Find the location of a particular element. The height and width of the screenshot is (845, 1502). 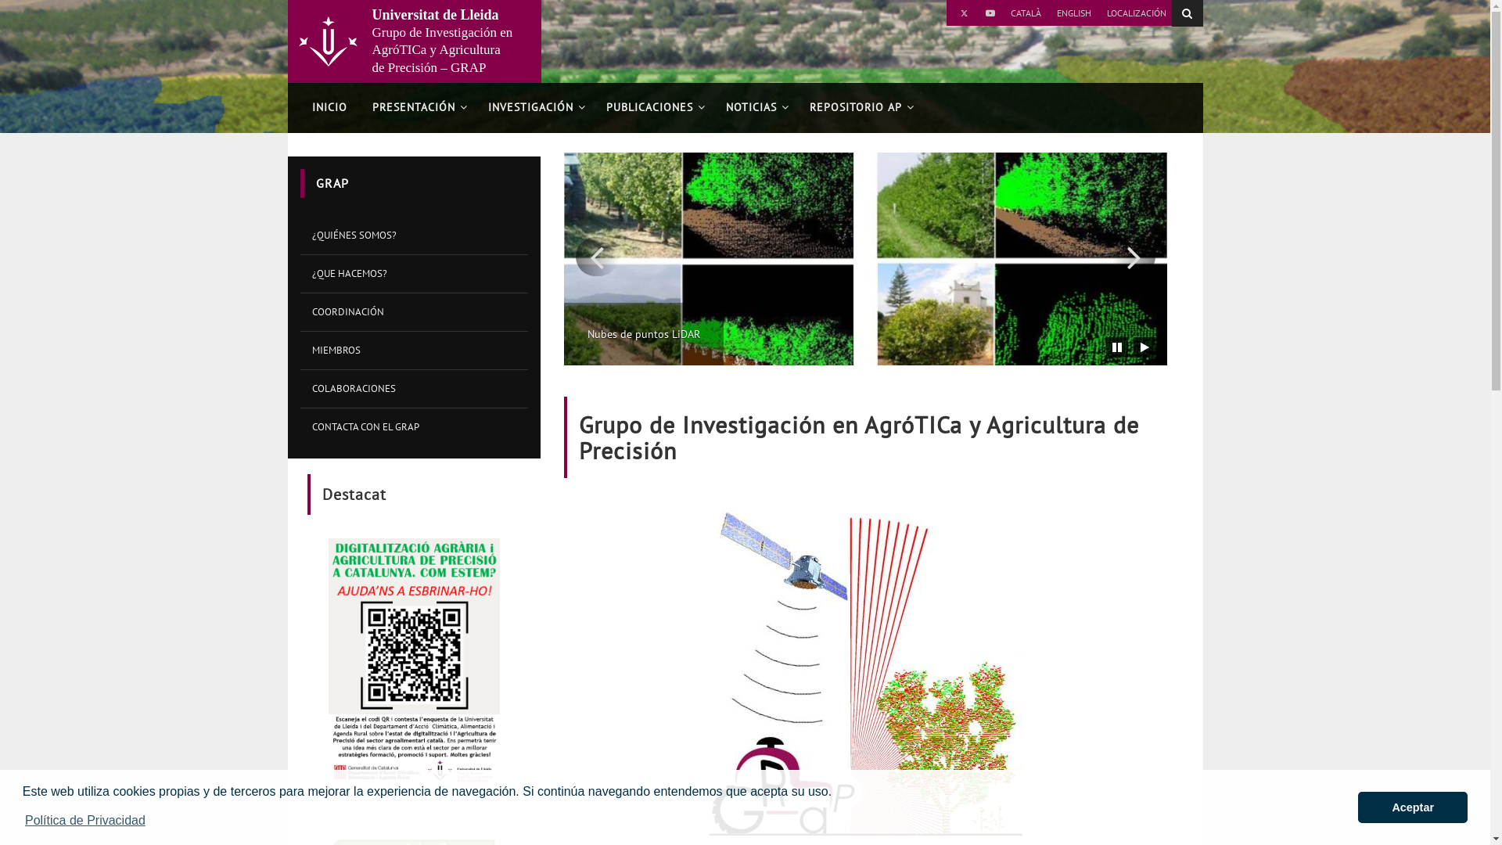

Detener carrusel is located at coordinates (1117, 347).